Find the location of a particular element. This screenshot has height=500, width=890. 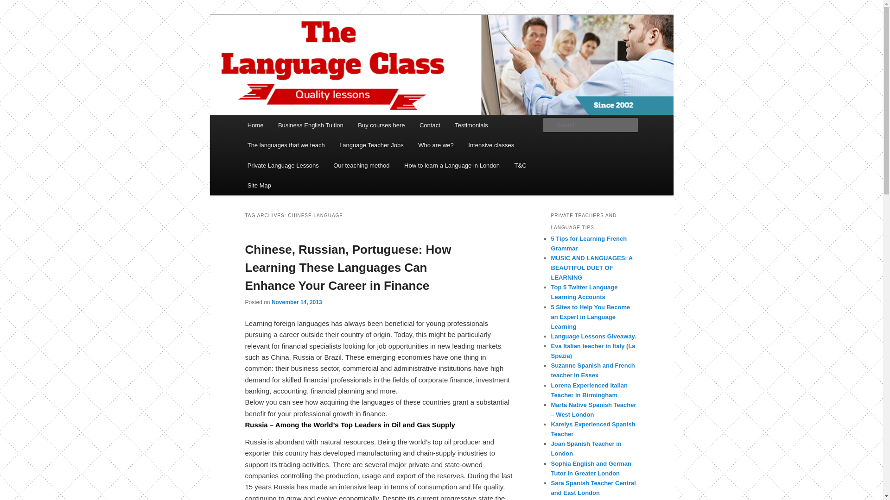

Buy courses here is located at coordinates (381, 125).